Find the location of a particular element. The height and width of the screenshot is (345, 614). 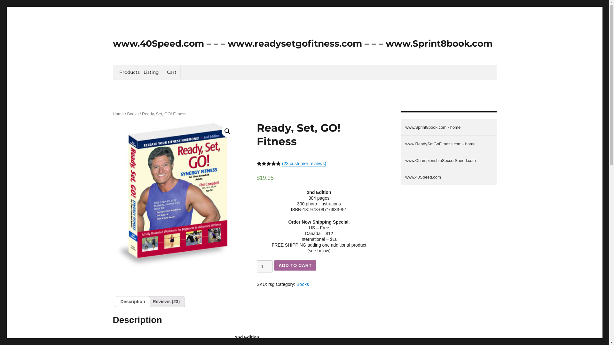

Home is located at coordinates (118, 114).